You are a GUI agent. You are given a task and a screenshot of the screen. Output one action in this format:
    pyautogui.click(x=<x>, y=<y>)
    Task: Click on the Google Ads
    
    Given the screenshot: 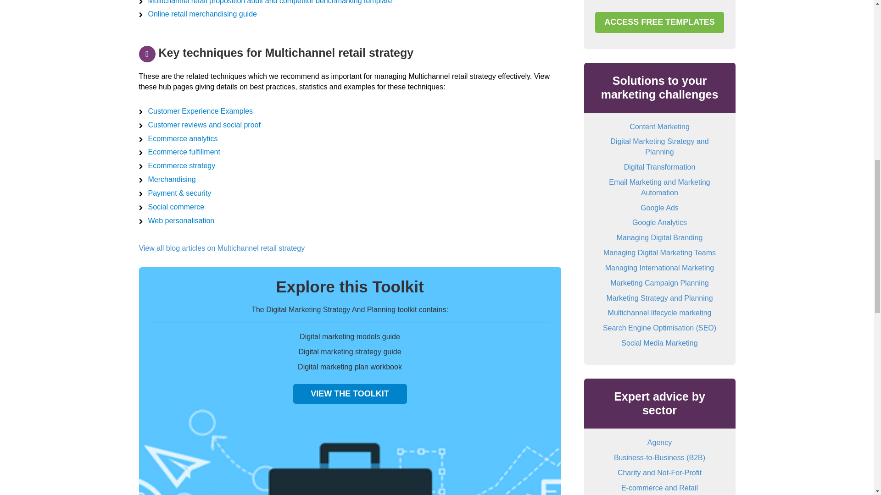 What is the action you would take?
    pyautogui.click(x=659, y=208)
    